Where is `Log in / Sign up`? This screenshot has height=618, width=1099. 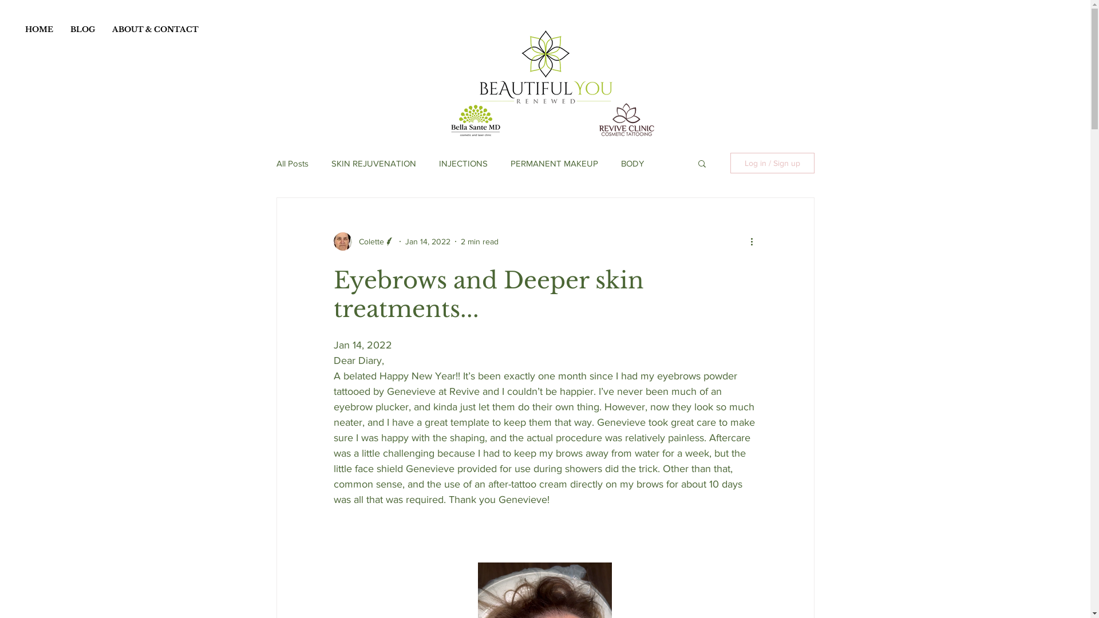
Log in / Sign up is located at coordinates (773, 163).